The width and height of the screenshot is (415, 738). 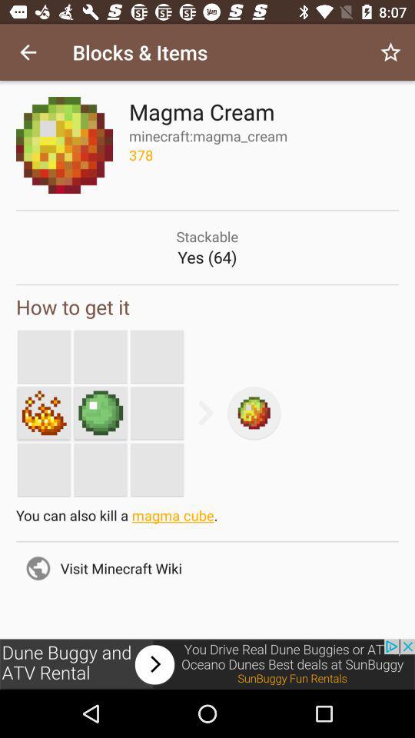 I want to click on turn off the icon to the right of blocks & items icon, so click(x=390, y=52).